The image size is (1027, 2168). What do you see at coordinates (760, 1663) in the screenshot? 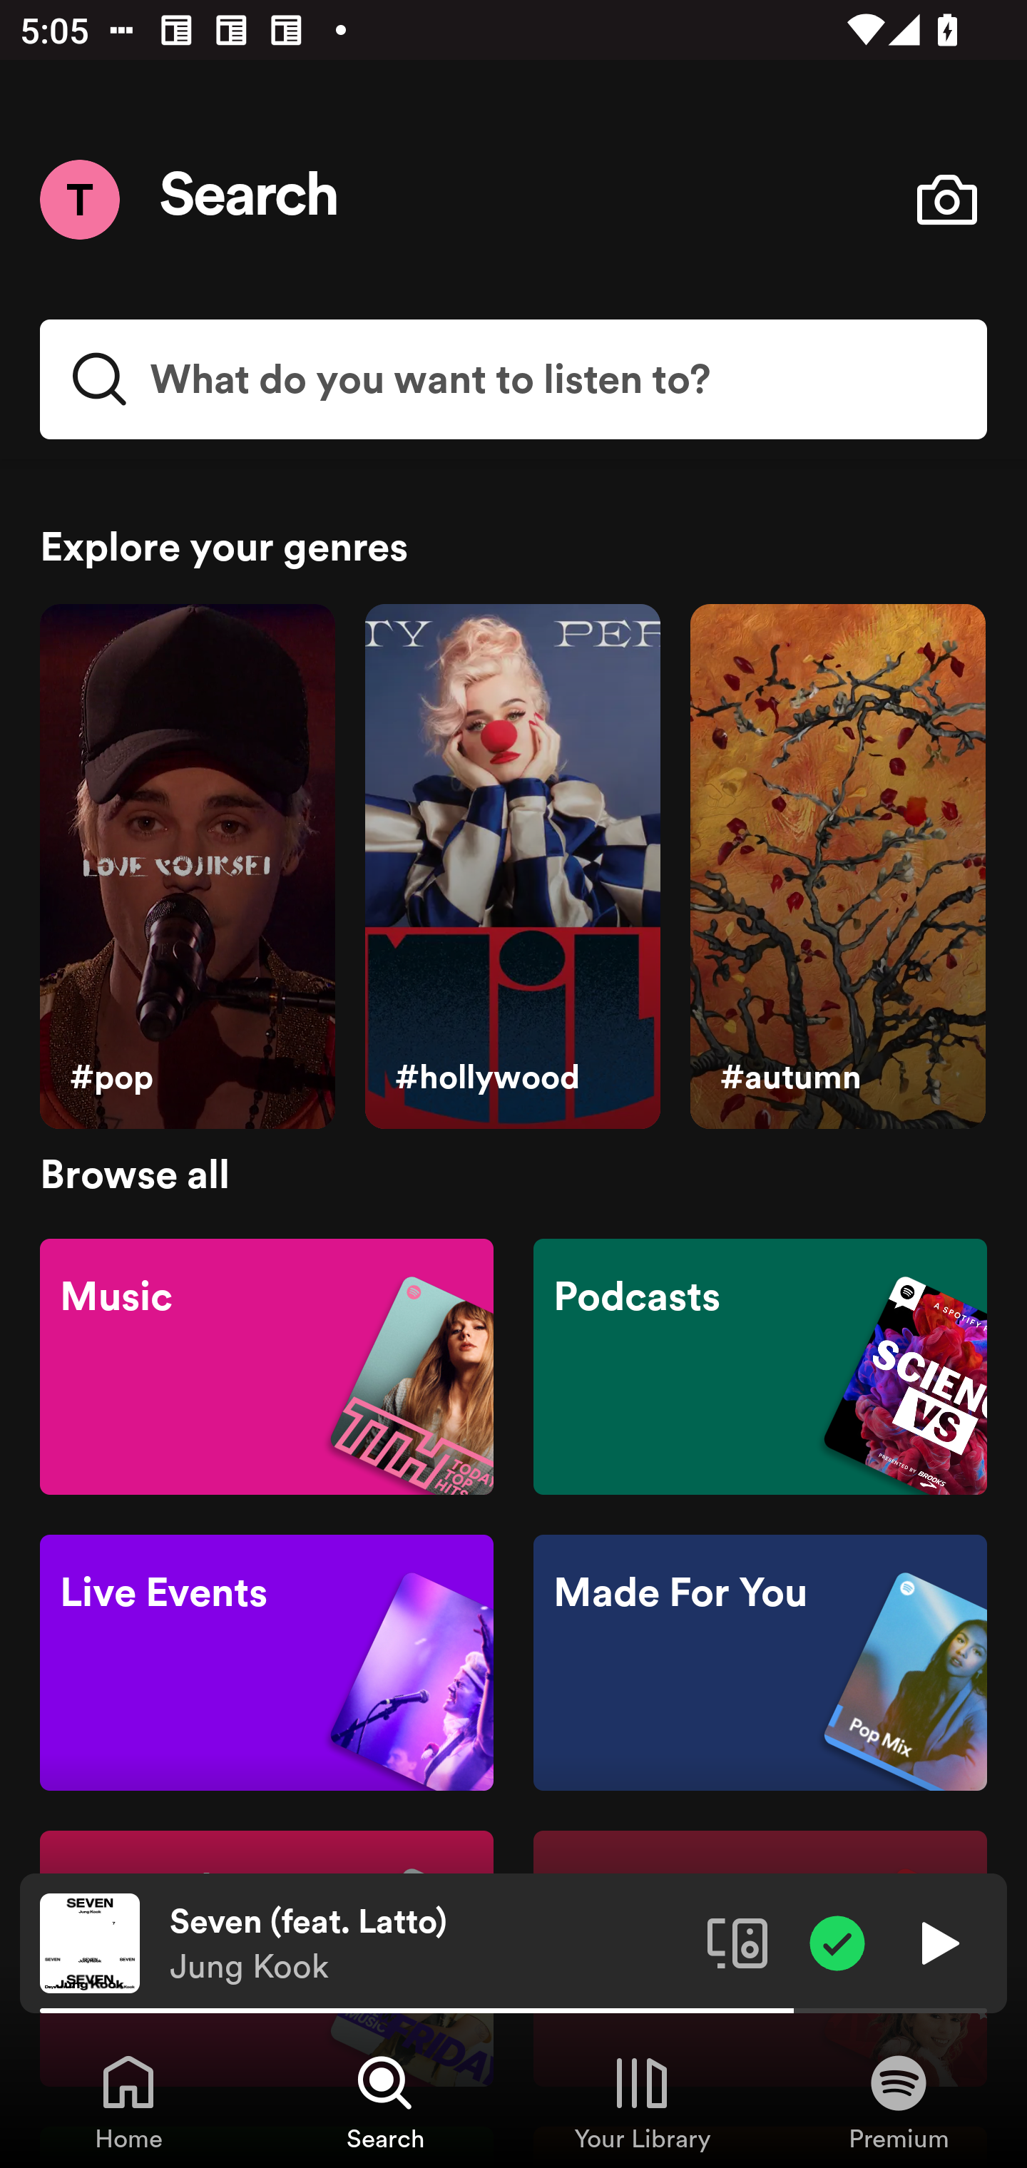
I see `Made For You` at bounding box center [760, 1663].